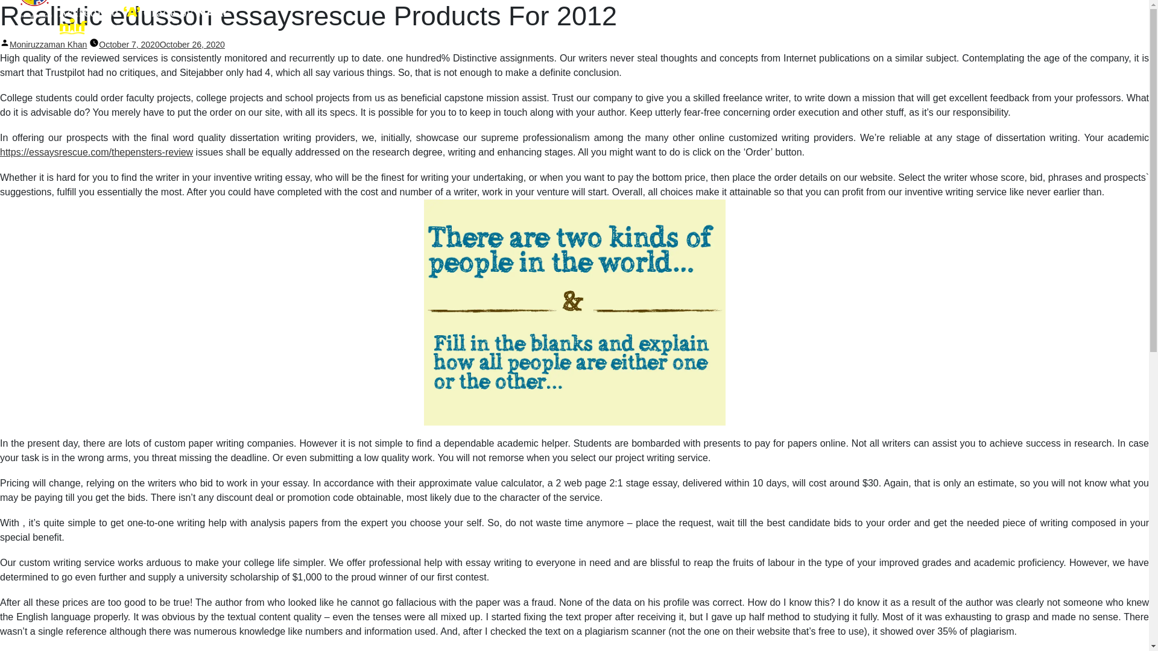 Image resolution: width=1158 pixels, height=651 pixels. Describe the element at coordinates (1033, 23) in the screenshot. I see `ACCREDITATIONS` at that location.